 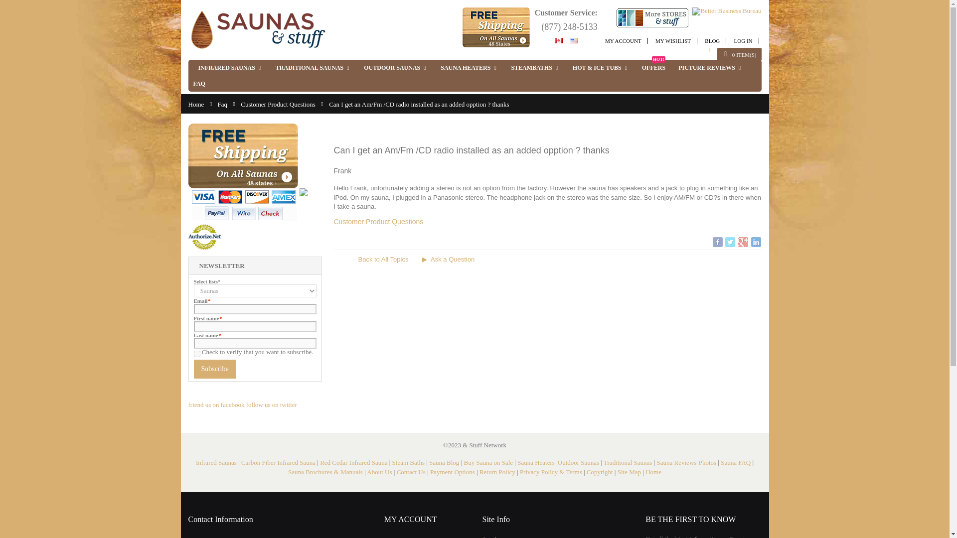 What do you see at coordinates (673, 41) in the screenshot?
I see `My Wishlist` at bounding box center [673, 41].